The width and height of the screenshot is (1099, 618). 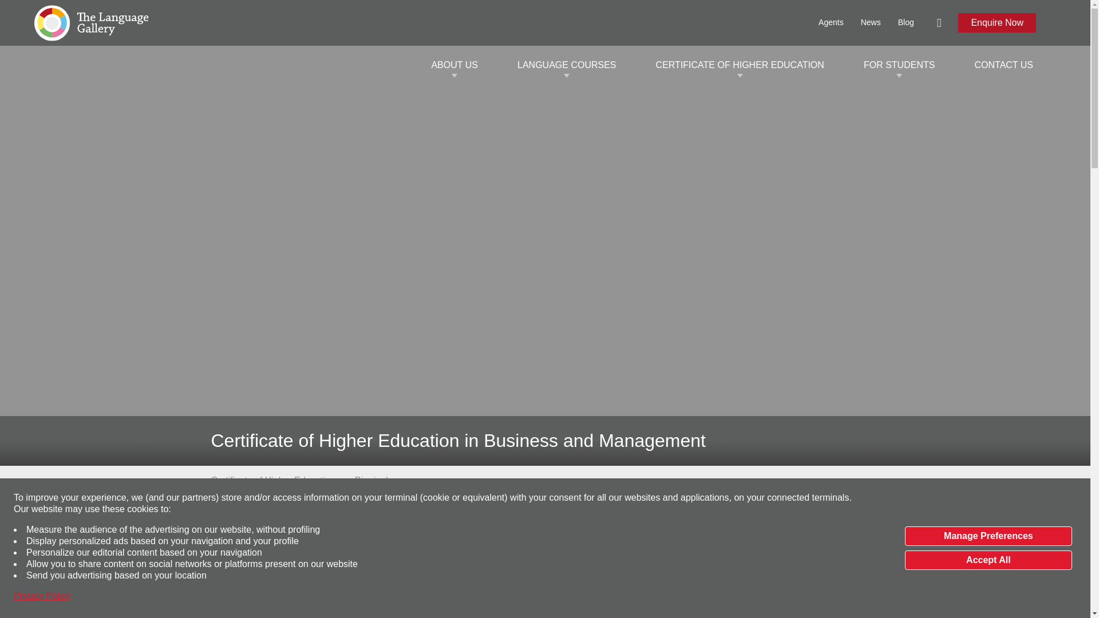 I want to click on Birmingham, so click(x=379, y=481).